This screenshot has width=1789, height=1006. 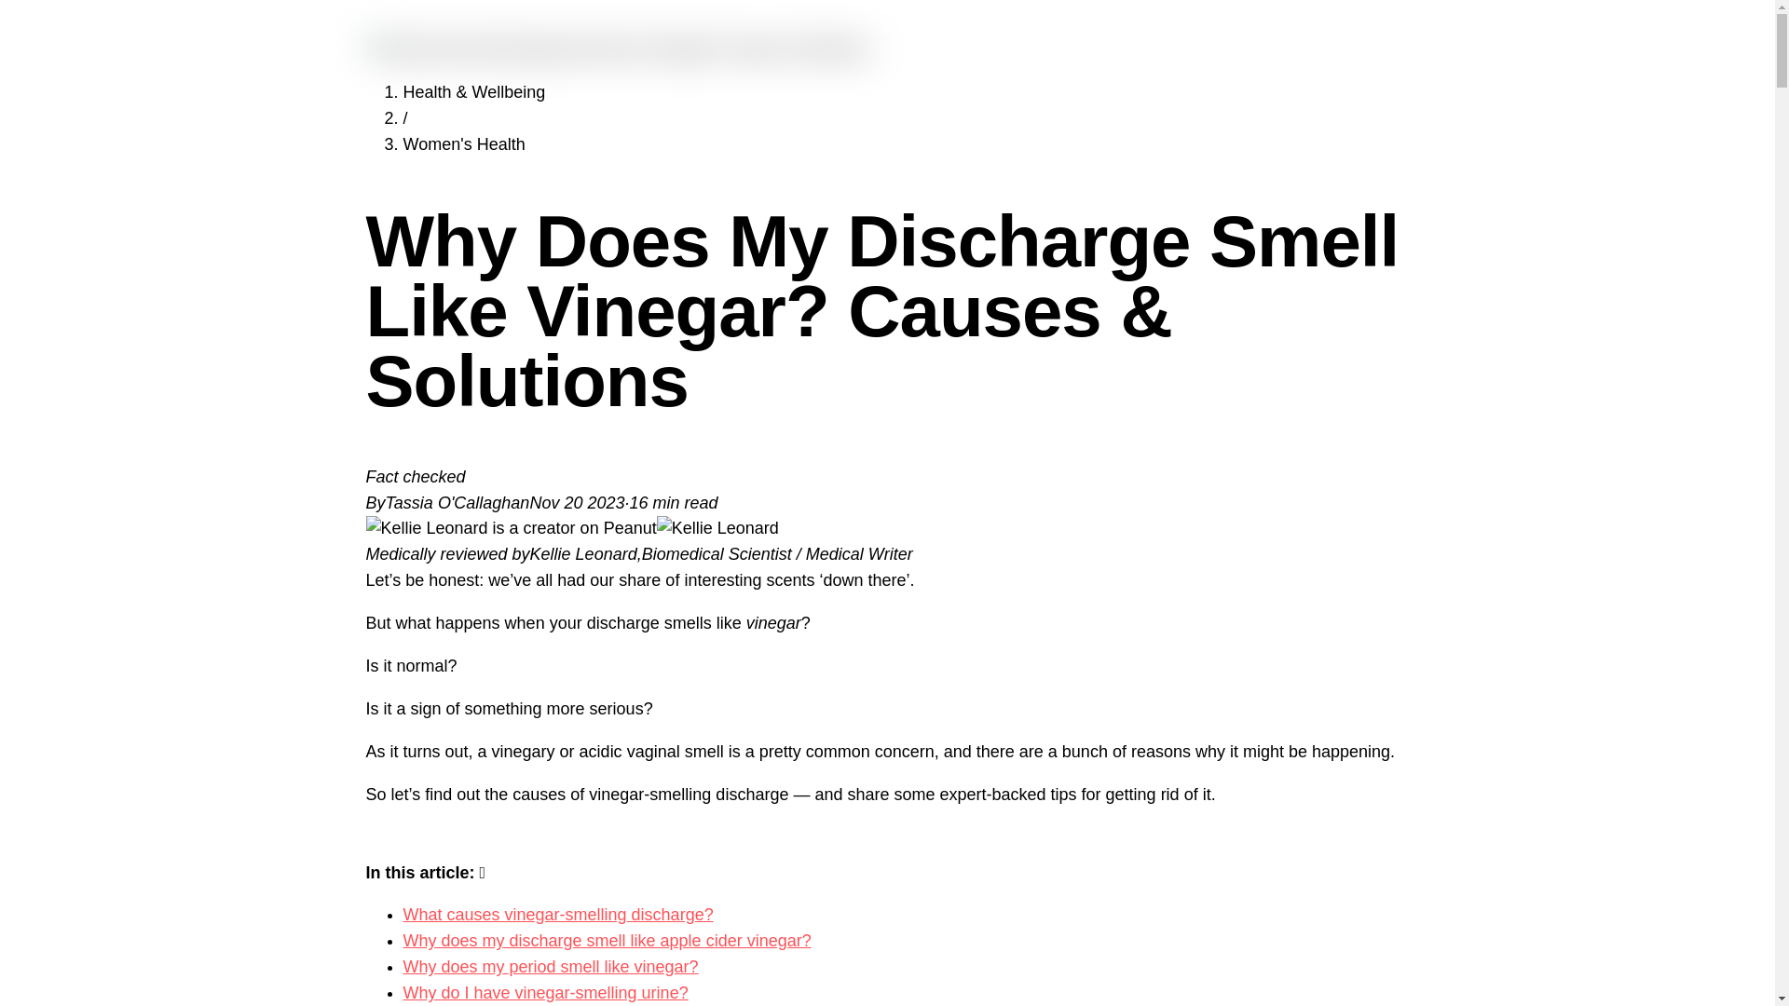 I want to click on Kellie Leonard,, so click(x=585, y=553).